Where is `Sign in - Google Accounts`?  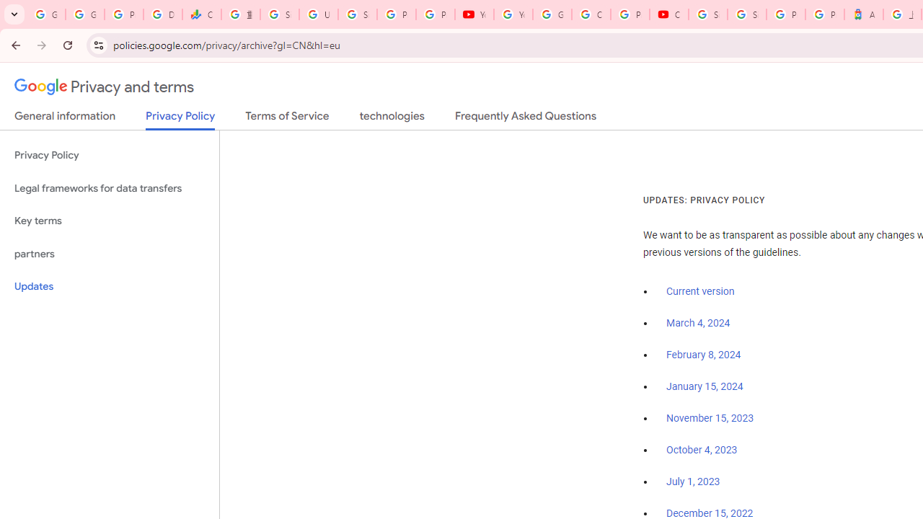
Sign in - Google Accounts is located at coordinates (280, 14).